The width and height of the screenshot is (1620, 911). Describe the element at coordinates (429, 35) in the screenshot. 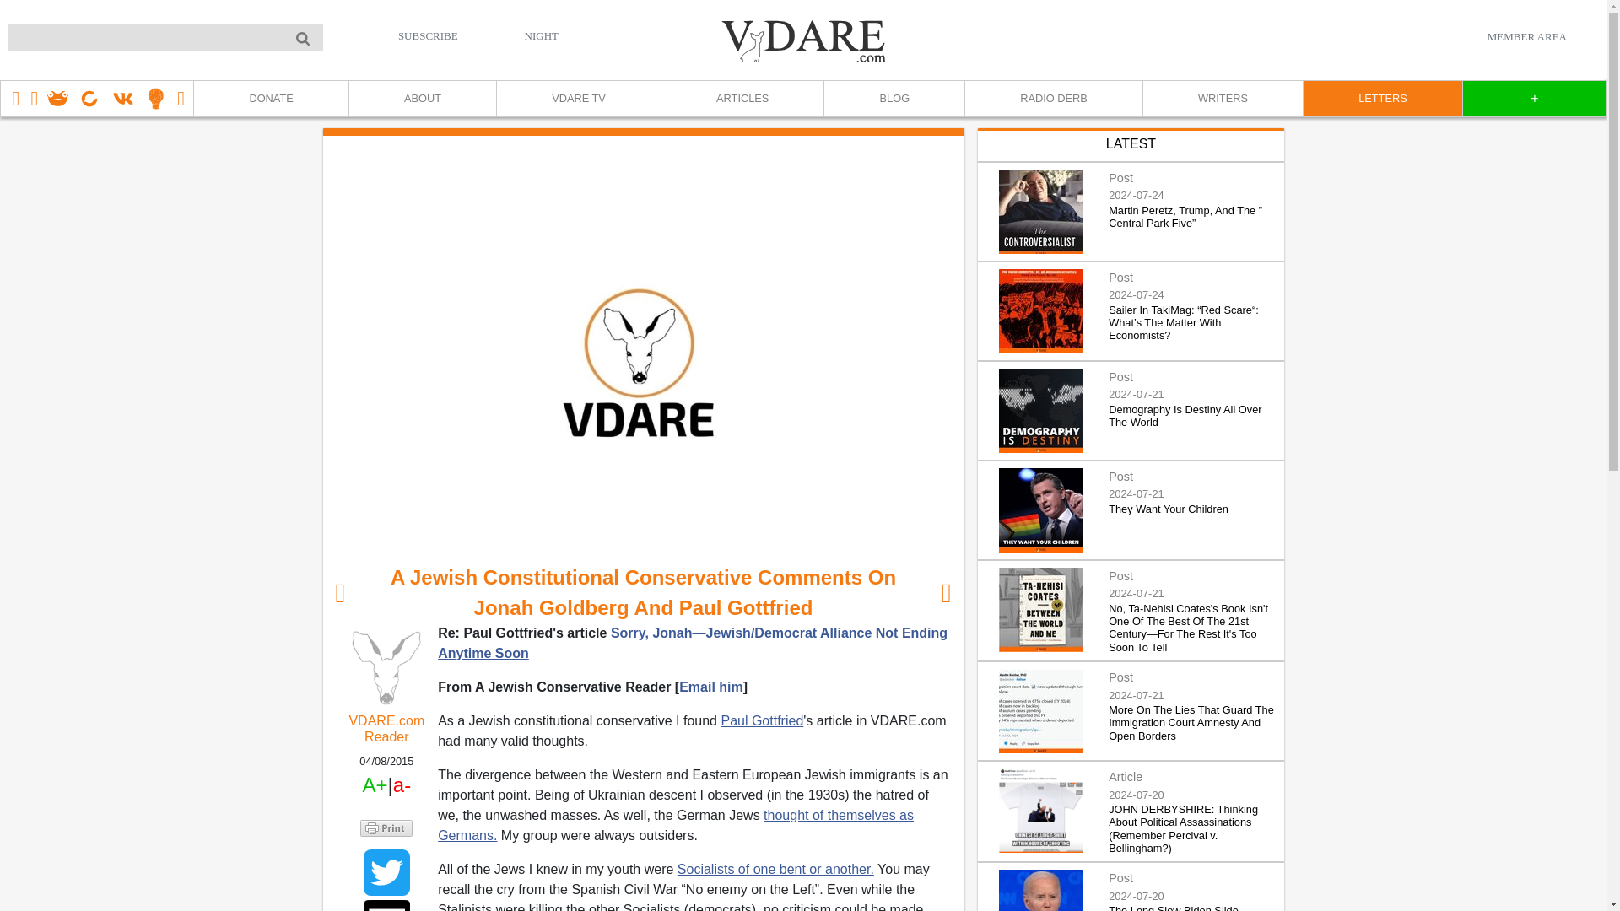

I see `SUBSCRIBE` at that location.